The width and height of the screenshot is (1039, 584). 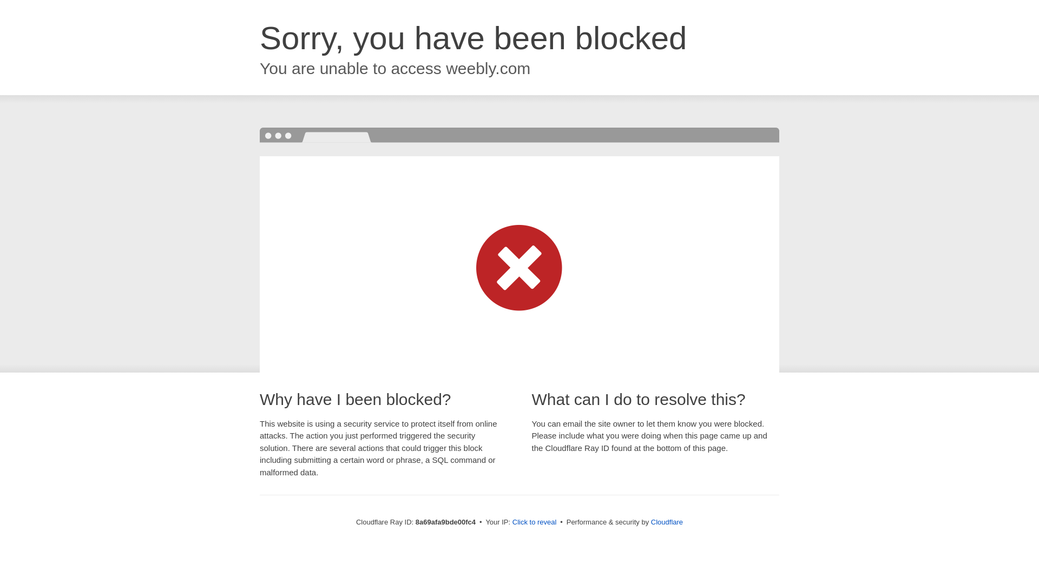 What do you see at coordinates (667, 522) in the screenshot?
I see `Cloudflare` at bounding box center [667, 522].